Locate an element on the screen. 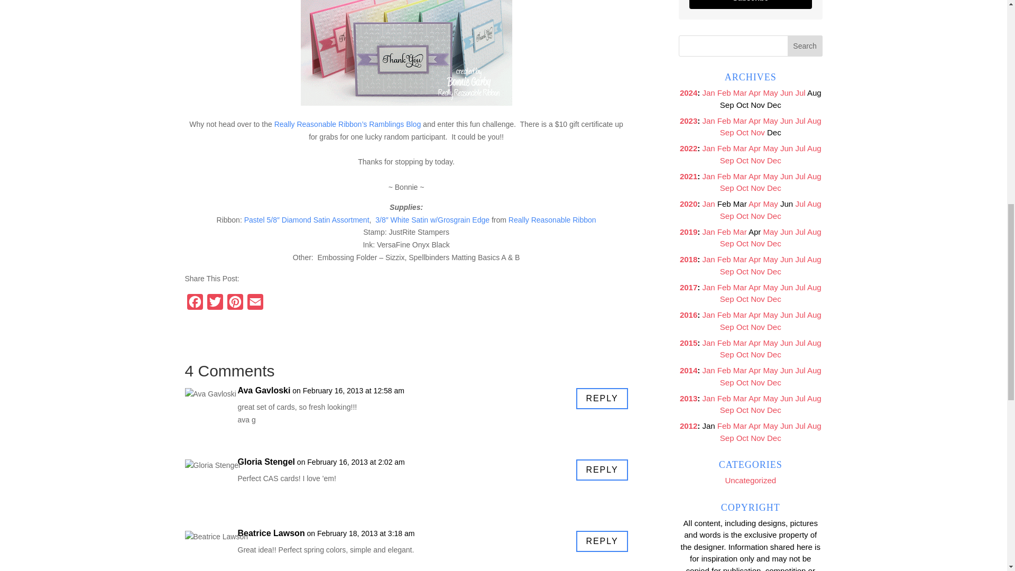  June 2001 is located at coordinates (787, 93).